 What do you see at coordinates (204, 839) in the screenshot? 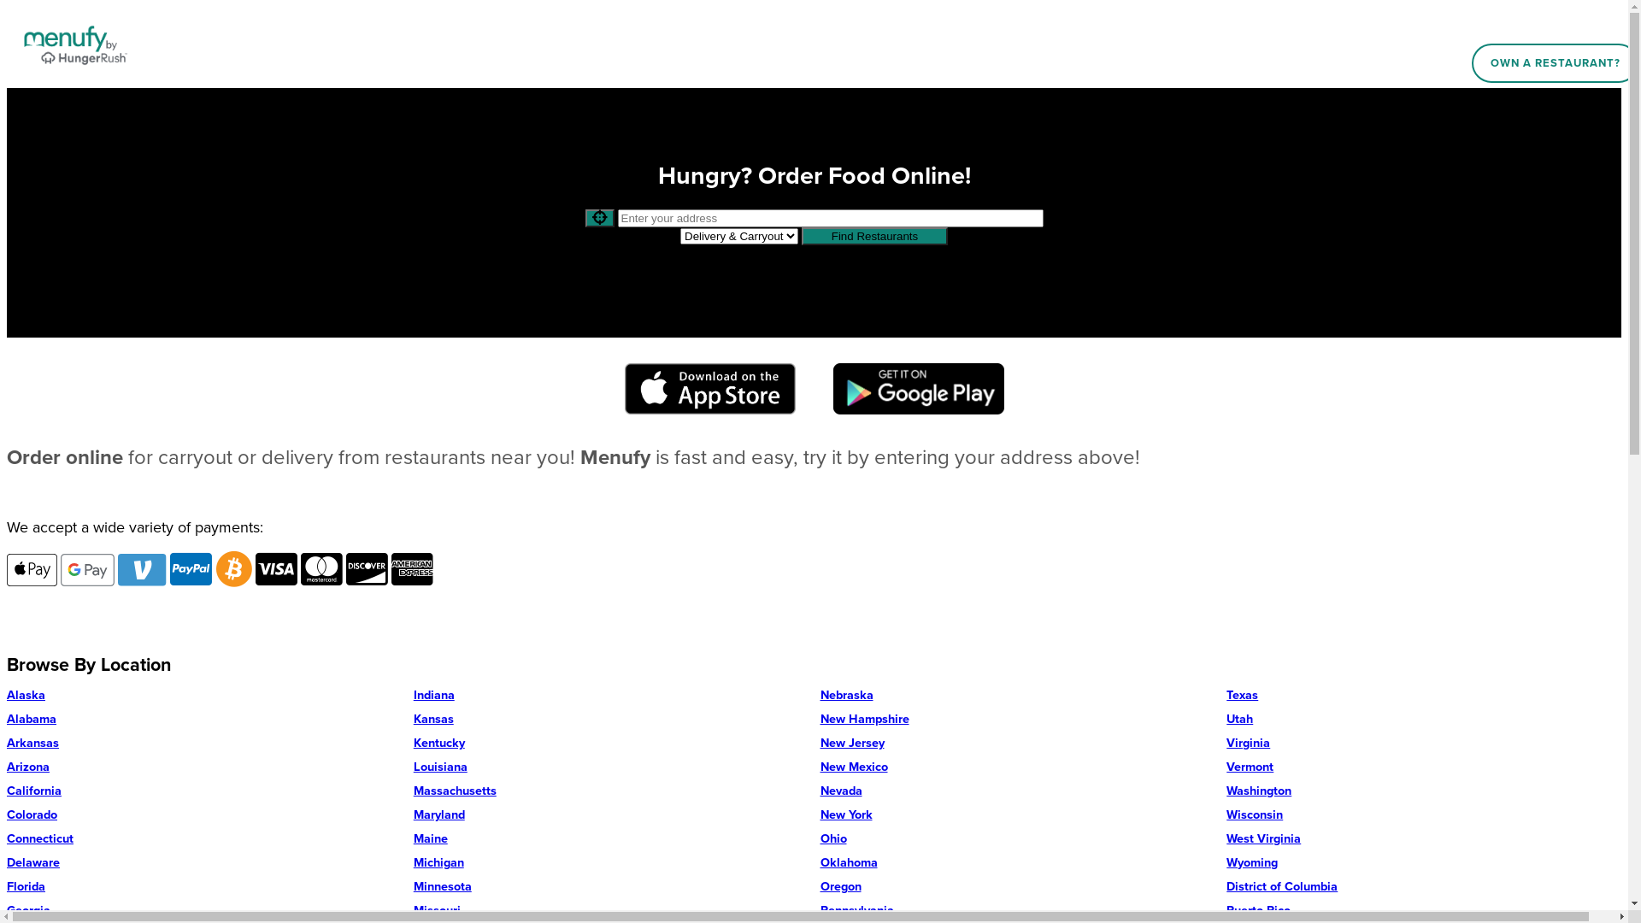
I see `Connecticut` at bounding box center [204, 839].